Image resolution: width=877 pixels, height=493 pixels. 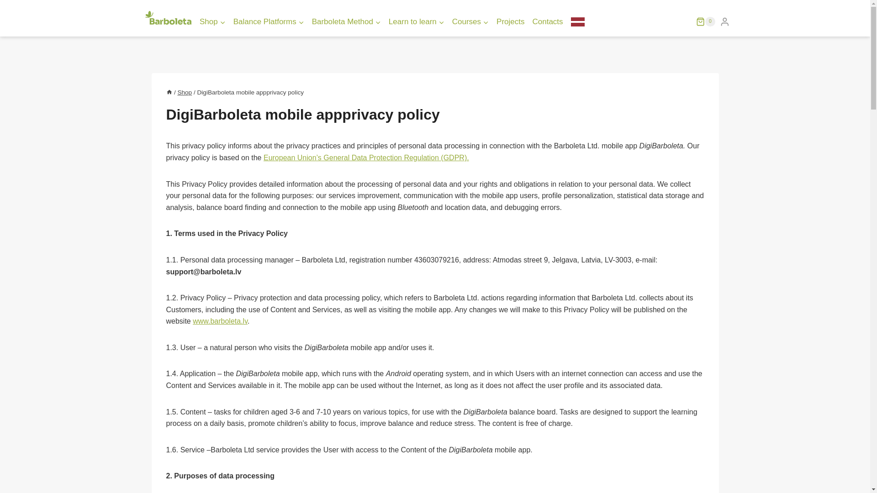 What do you see at coordinates (547, 22) in the screenshot?
I see `Contacts` at bounding box center [547, 22].